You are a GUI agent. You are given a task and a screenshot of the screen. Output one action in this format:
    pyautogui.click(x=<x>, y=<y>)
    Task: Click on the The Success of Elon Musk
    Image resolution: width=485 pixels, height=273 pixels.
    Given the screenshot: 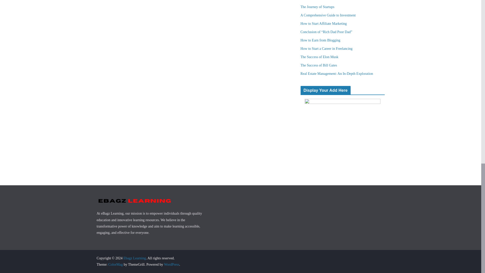 What is the action you would take?
    pyautogui.click(x=320, y=57)
    